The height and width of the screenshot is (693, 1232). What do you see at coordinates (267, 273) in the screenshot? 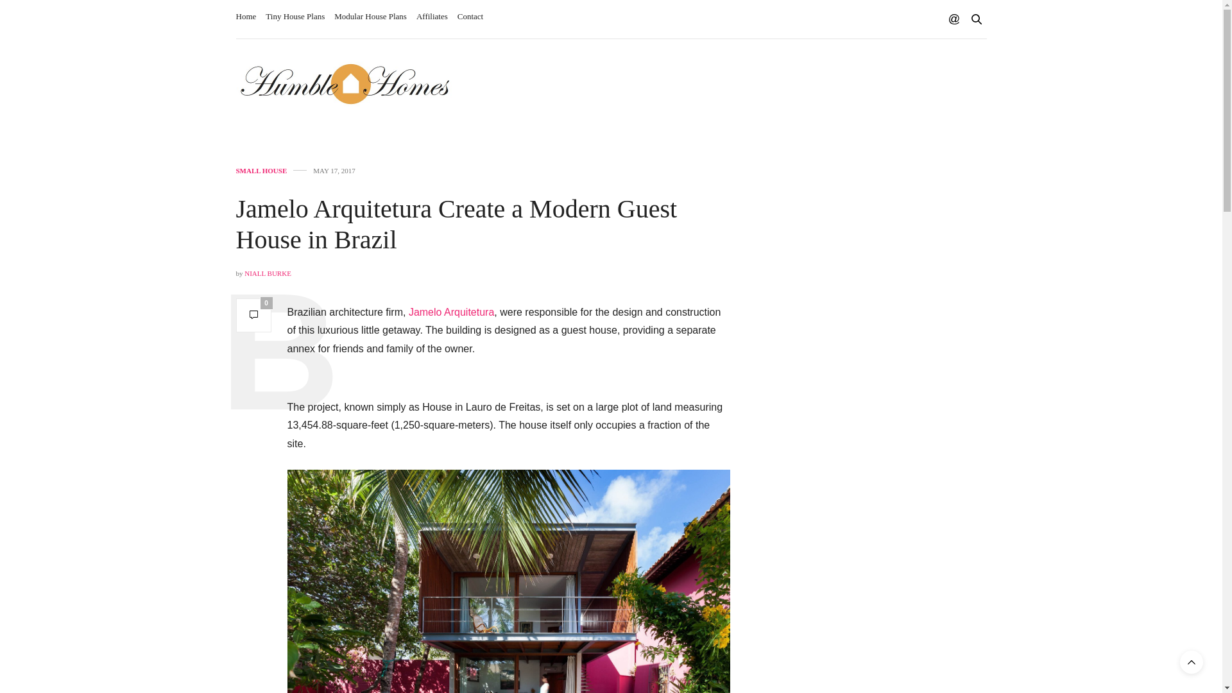
I see `NIALL BURKE` at bounding box center [267, 273].